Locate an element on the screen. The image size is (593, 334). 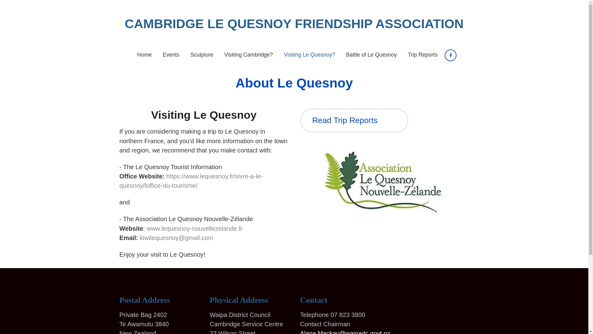
Trip Reports is located at coordinates (423, 55).